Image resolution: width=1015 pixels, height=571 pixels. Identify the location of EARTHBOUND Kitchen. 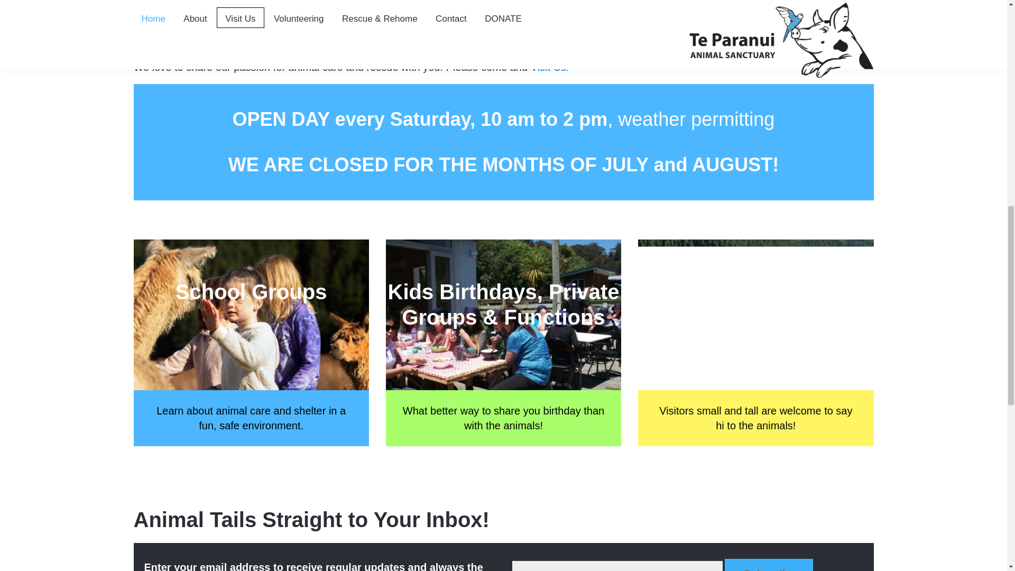
(697, 5).